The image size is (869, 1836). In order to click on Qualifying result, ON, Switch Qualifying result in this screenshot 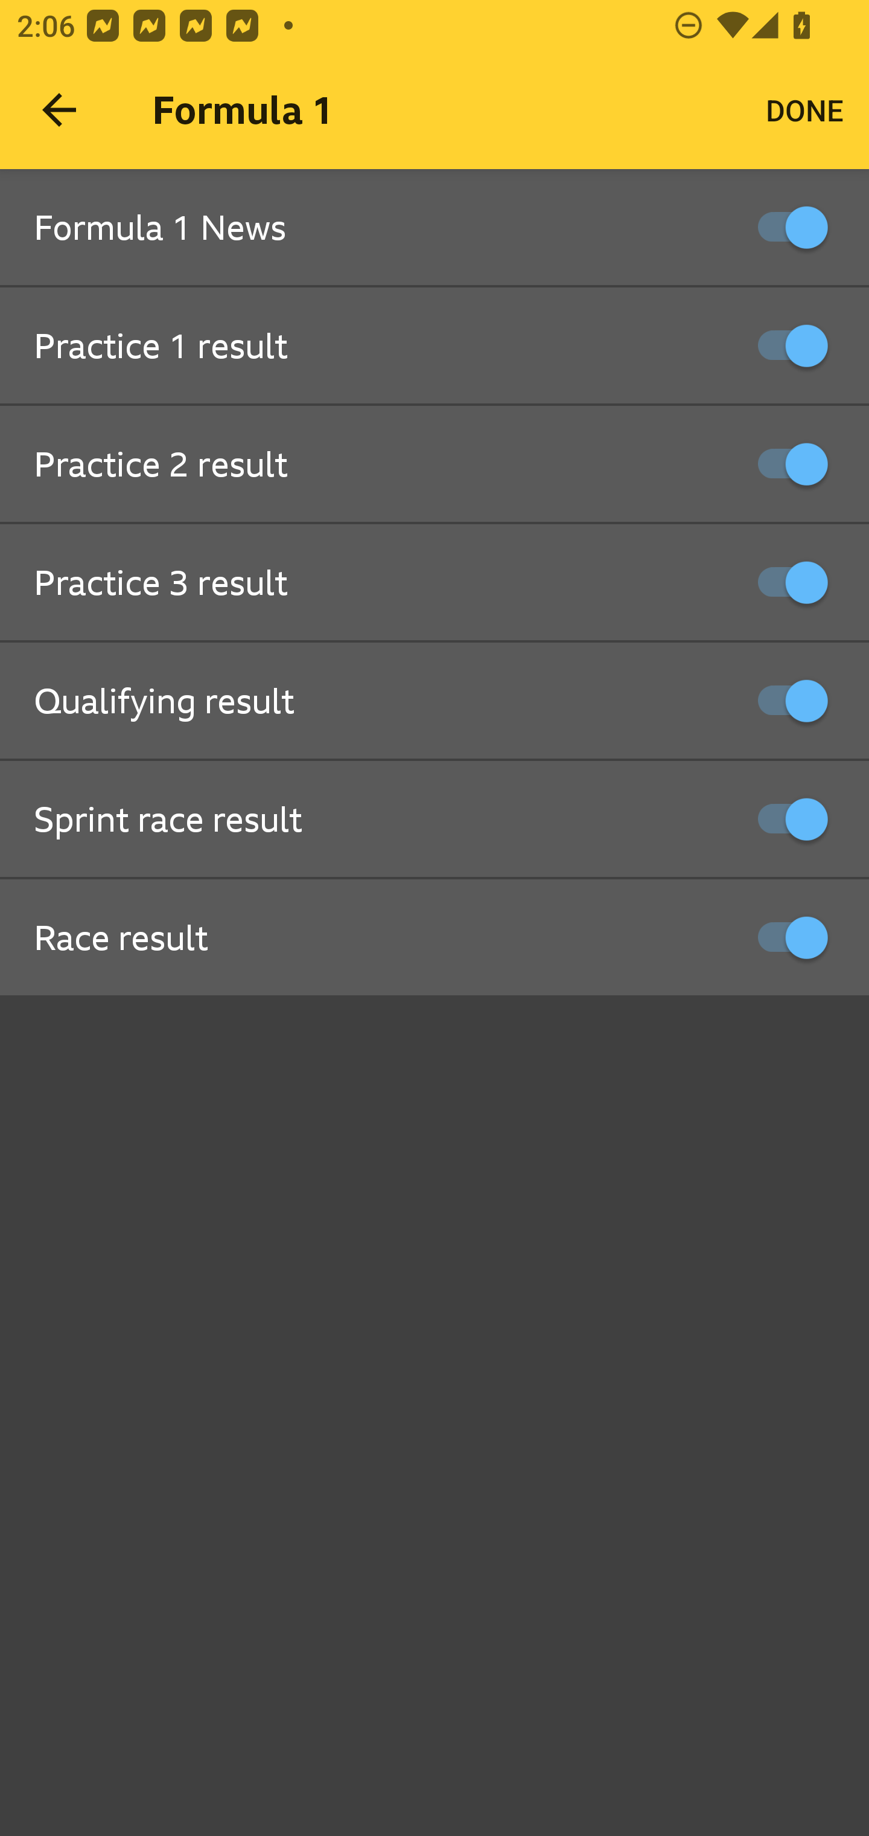, I will do `click(434, 701)`.